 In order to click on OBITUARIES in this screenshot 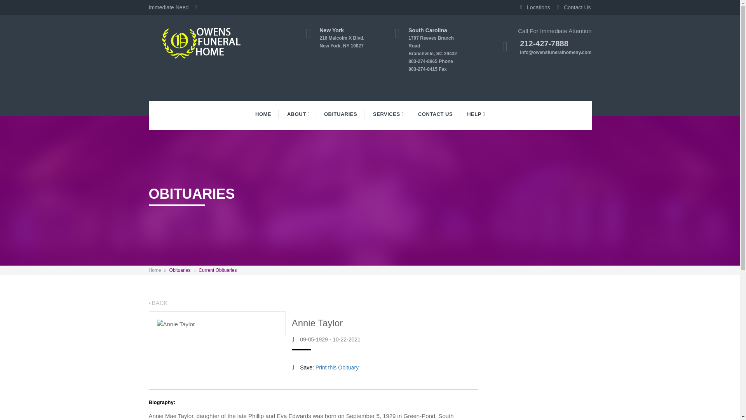, I will do `click(389, 114)`.